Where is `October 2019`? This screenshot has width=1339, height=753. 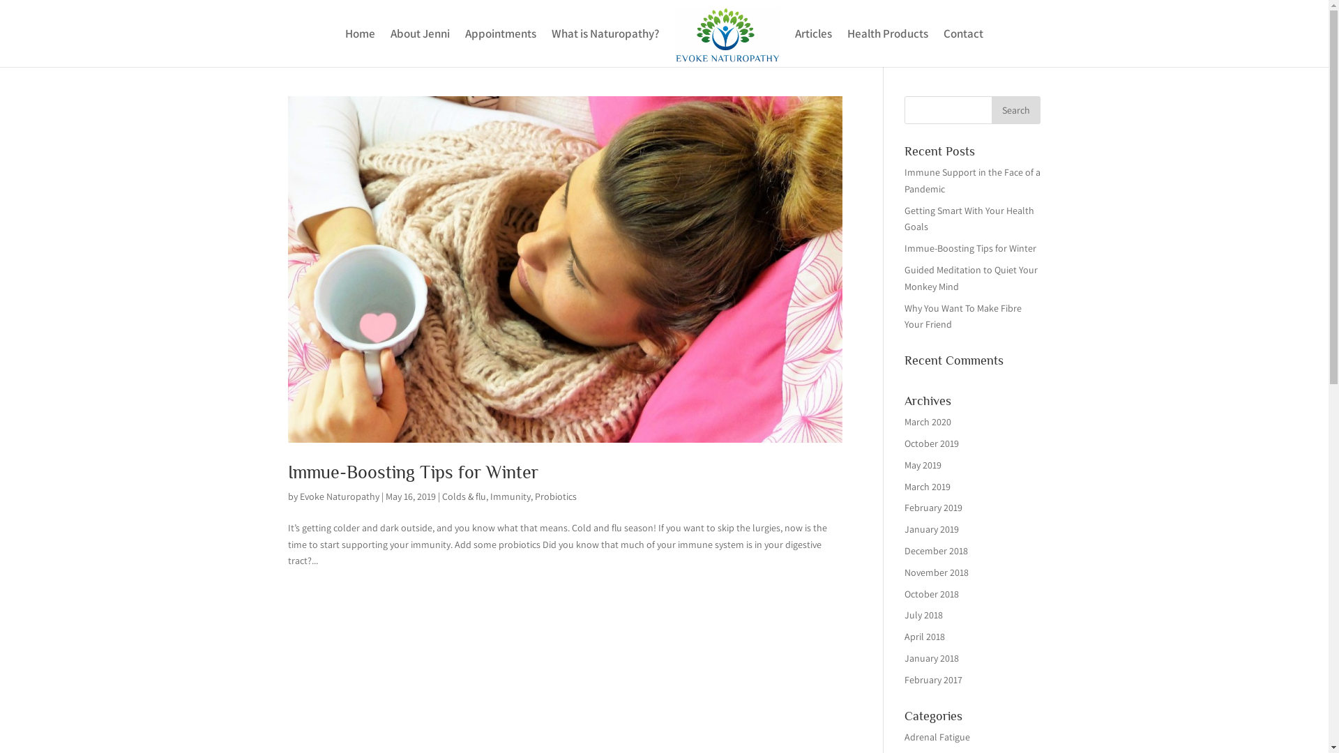
October 2019 is located at coordinates (932, 443).